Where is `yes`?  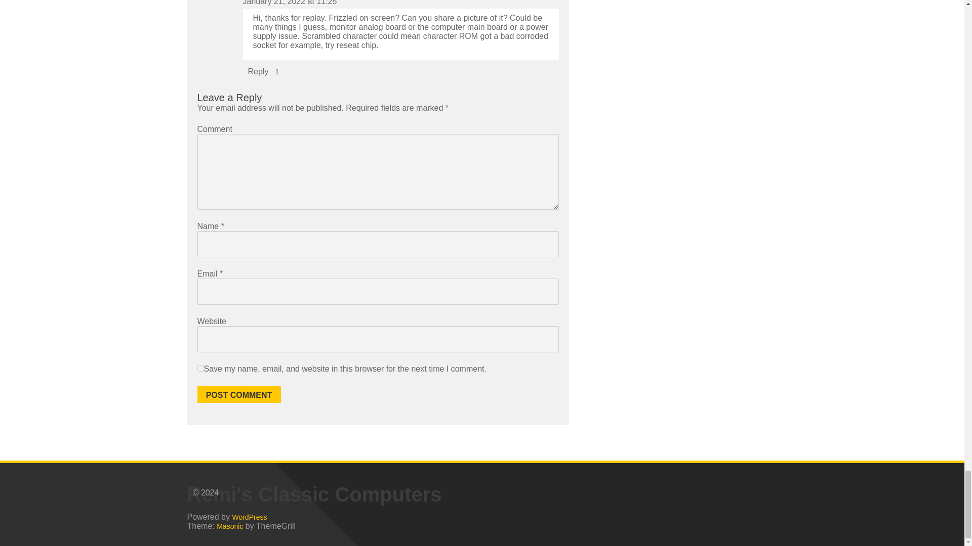 yes is located at coordinates (200, 368).